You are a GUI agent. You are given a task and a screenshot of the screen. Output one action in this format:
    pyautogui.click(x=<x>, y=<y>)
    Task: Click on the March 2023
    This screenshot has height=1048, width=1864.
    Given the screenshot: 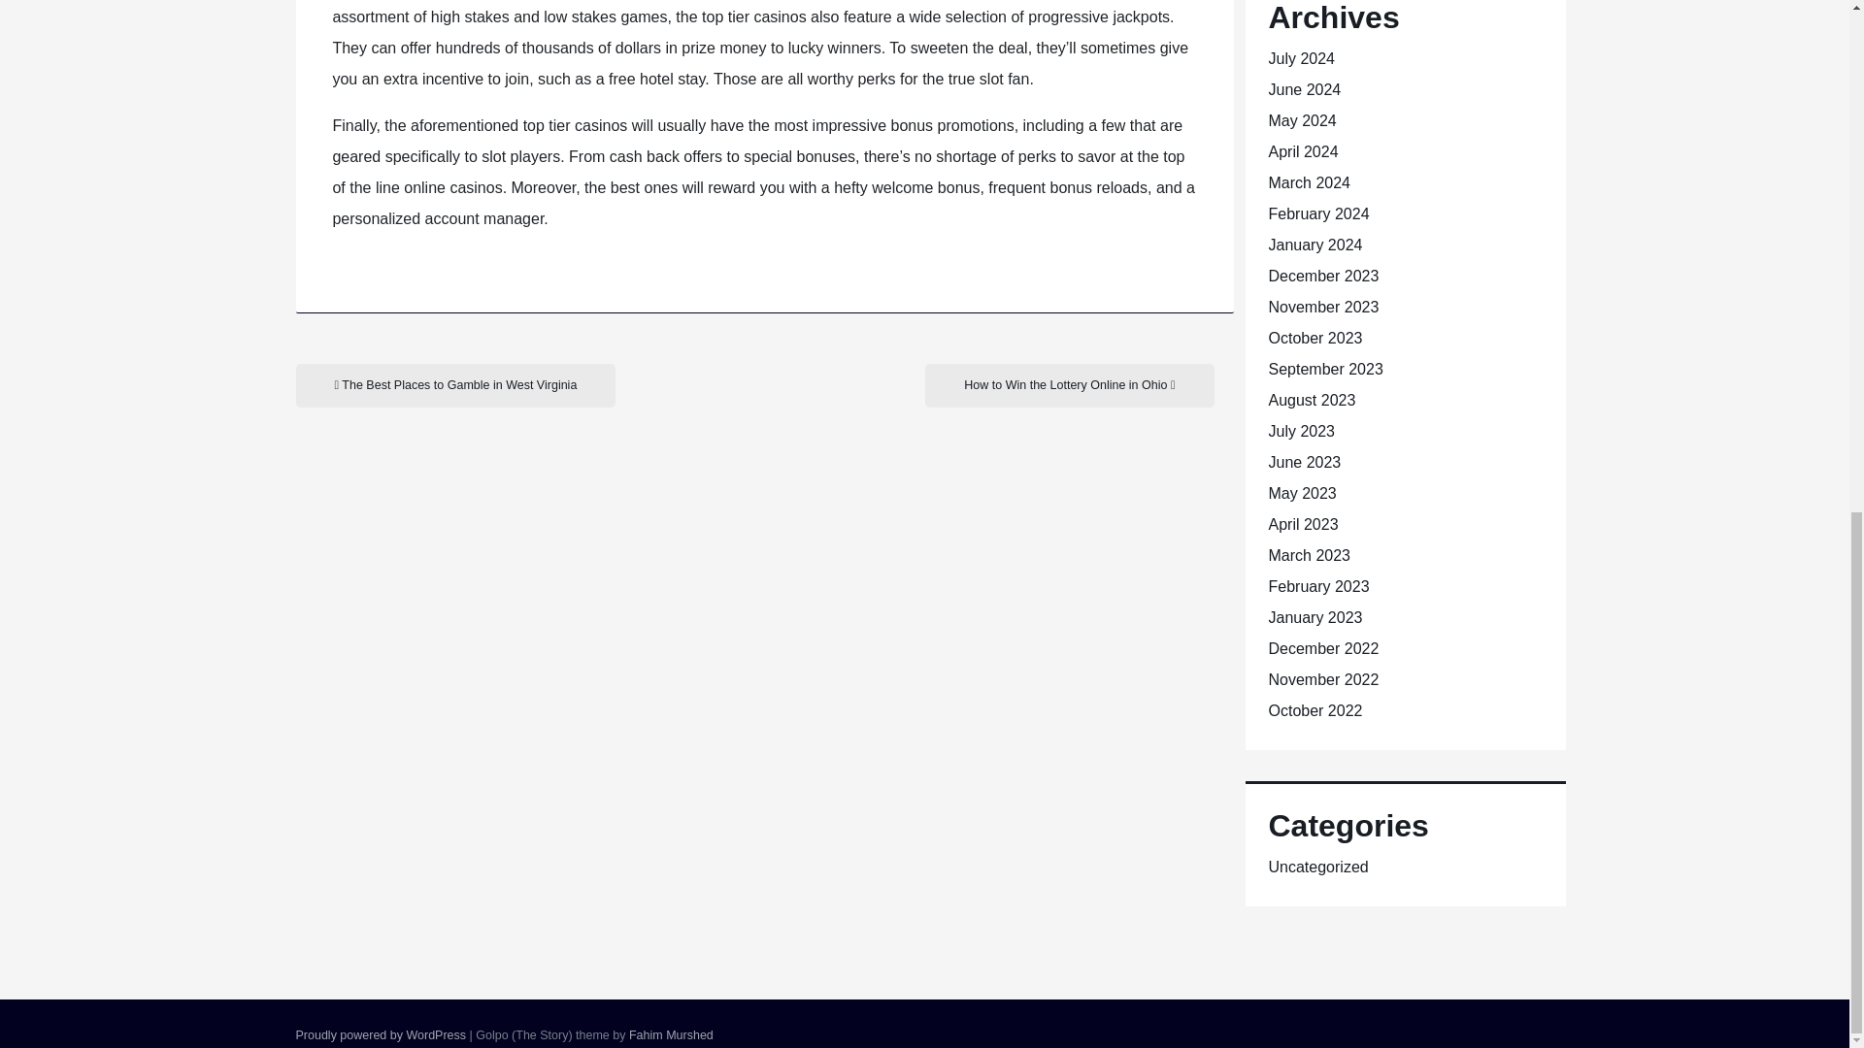 What is the action you would take?
    pyautogui.click(x=1309, y=555)
    